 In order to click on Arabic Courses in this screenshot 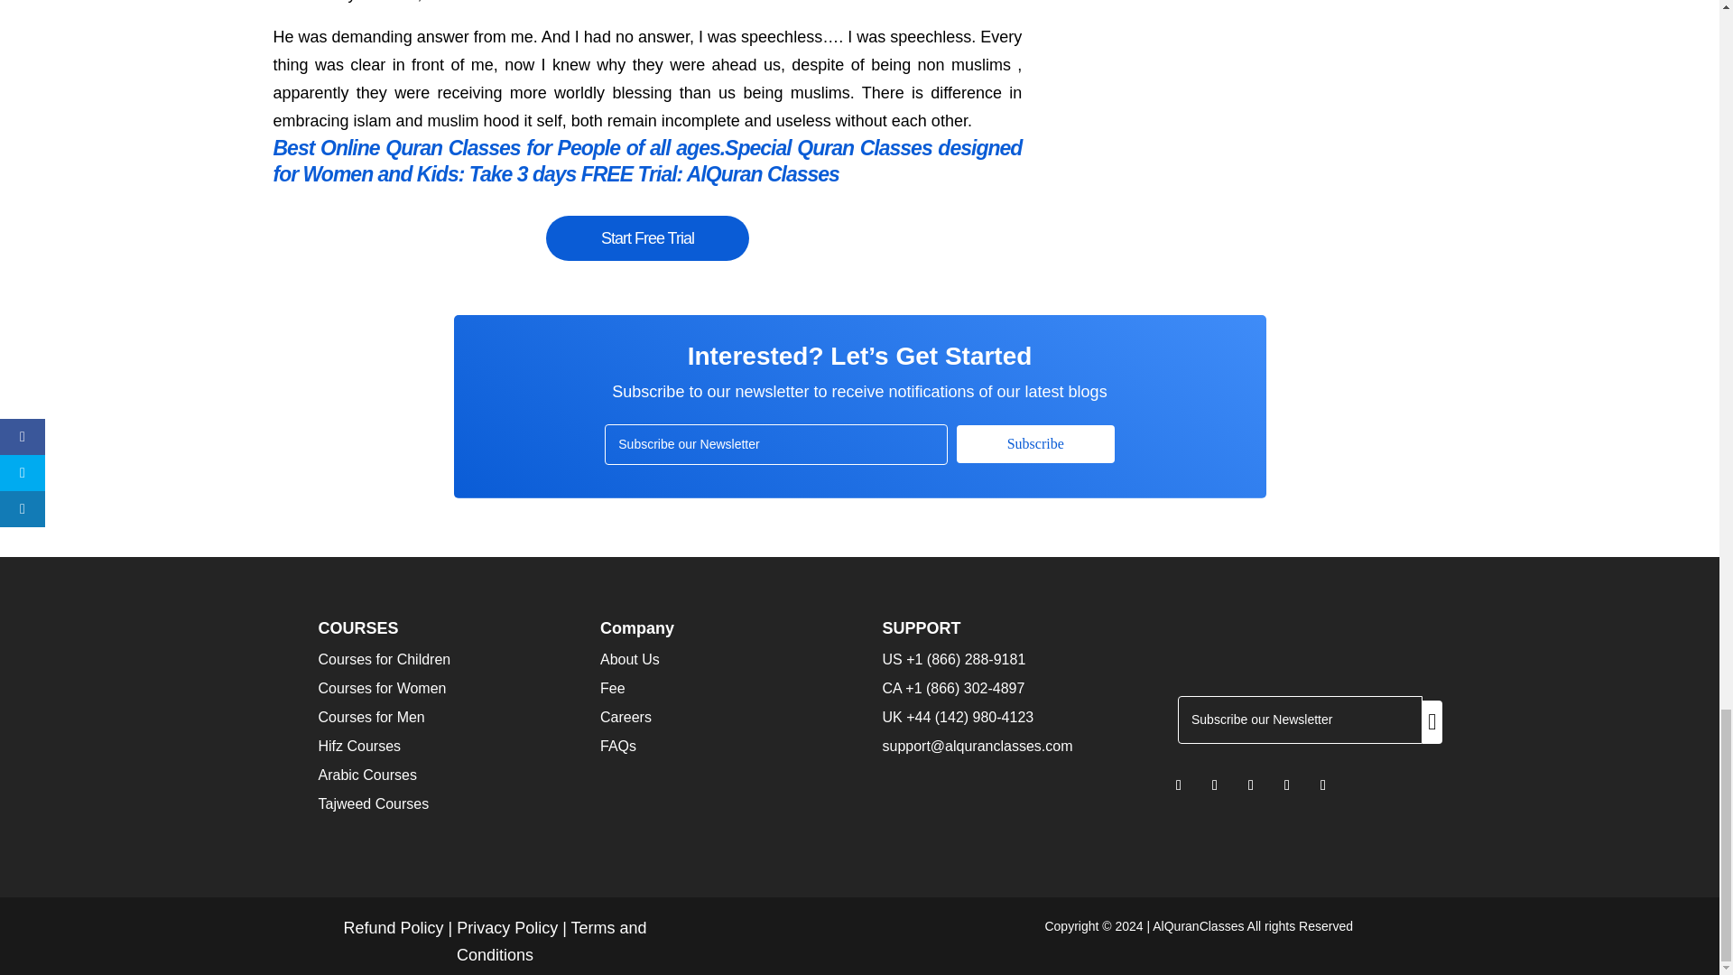, I will do `click(366, 775)`.